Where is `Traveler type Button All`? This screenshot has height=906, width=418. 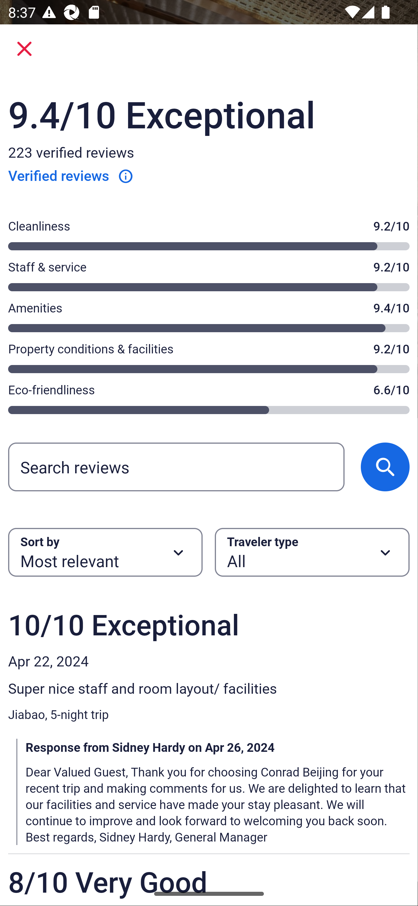
Traveler type Button All is located at coordinates (312, 552).